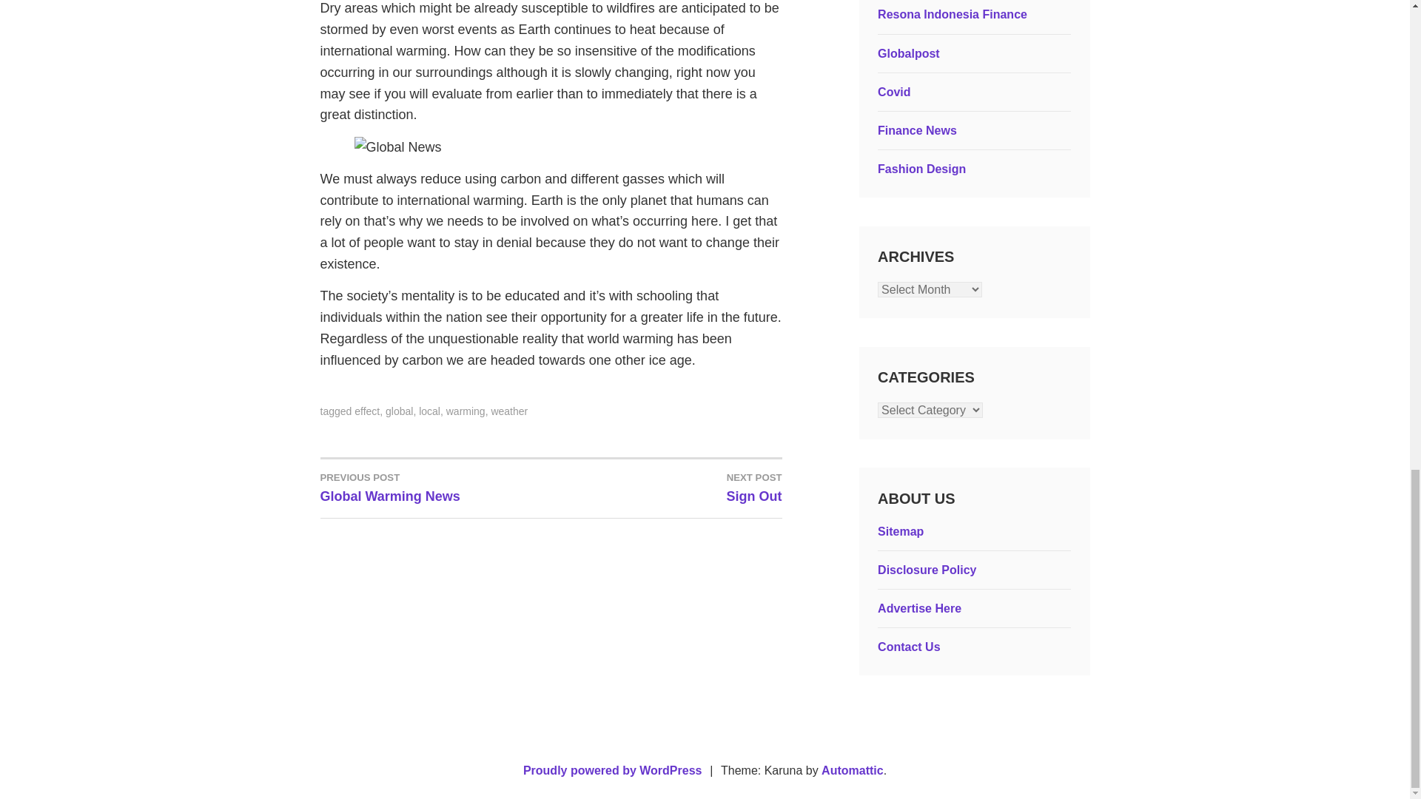  Describe the element at coordinates (429, 411) in the screenshot. I see `Disclosure Policy` at that location.